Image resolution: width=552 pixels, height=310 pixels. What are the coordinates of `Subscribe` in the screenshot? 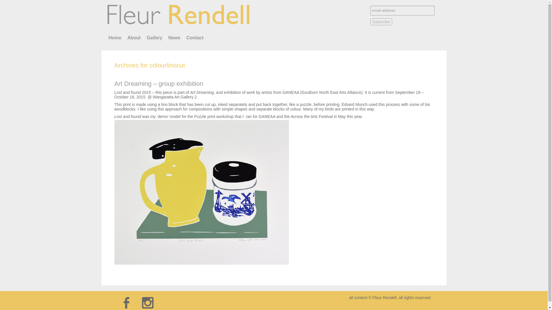 It's located at (381, 22).